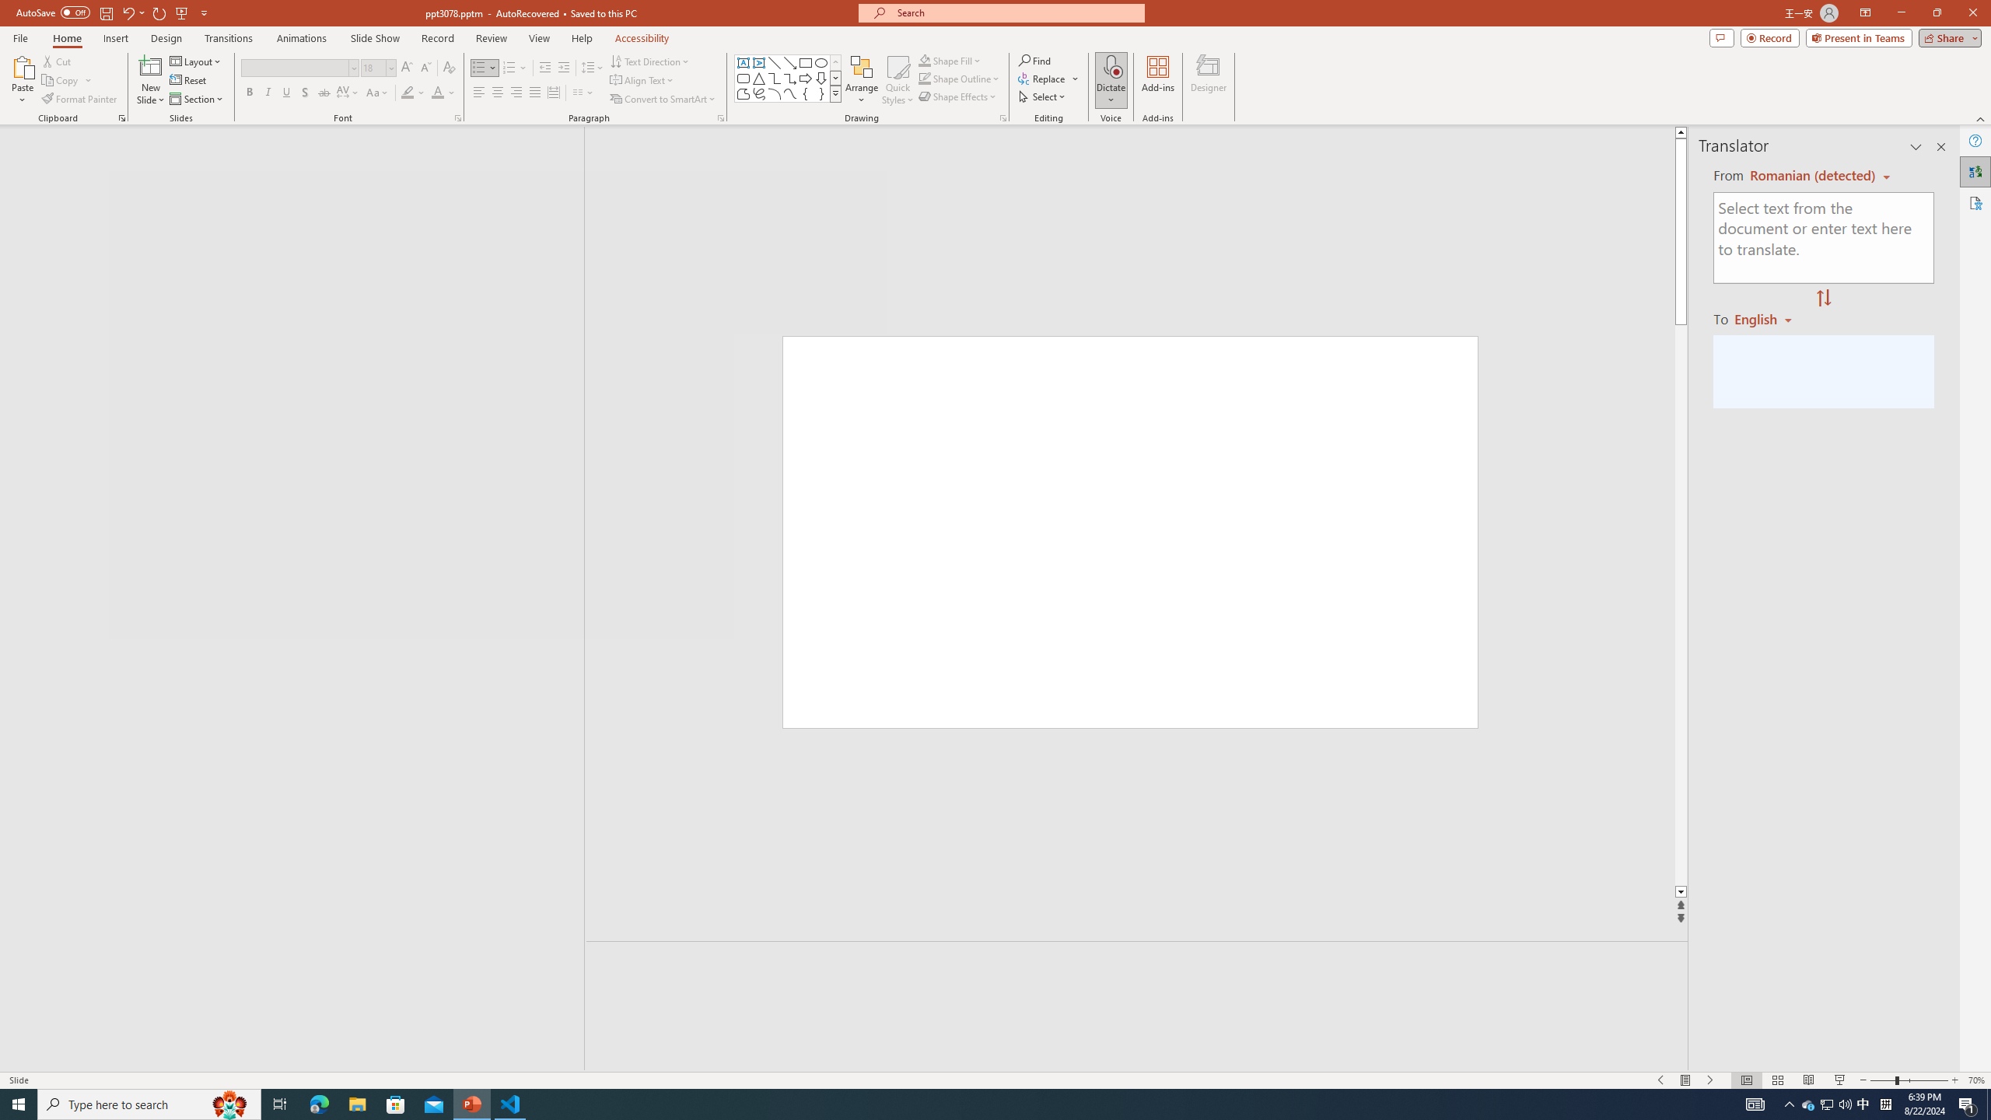 Image resolution: width=1991 pixels, height=1120 pixels. Describe the element at coordinates (67, 81) in the screenshot. I see `Copy` at that location.